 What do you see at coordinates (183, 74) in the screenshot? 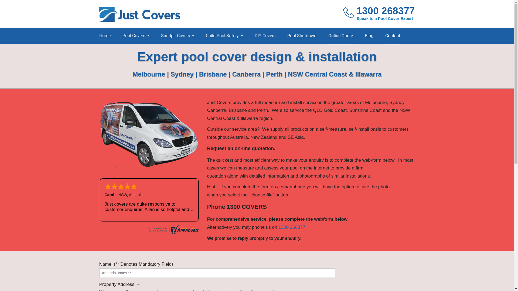
I see `Sydney` at bounding box center [183, 74].